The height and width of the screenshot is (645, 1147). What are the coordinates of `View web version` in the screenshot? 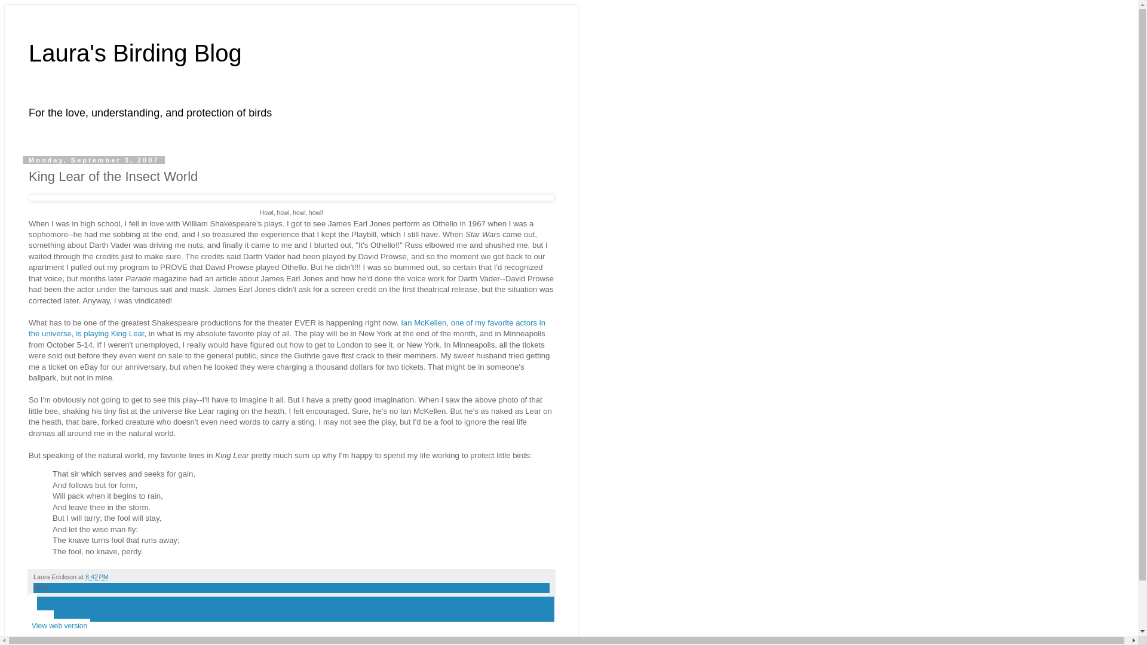 It's located at (60, 625).